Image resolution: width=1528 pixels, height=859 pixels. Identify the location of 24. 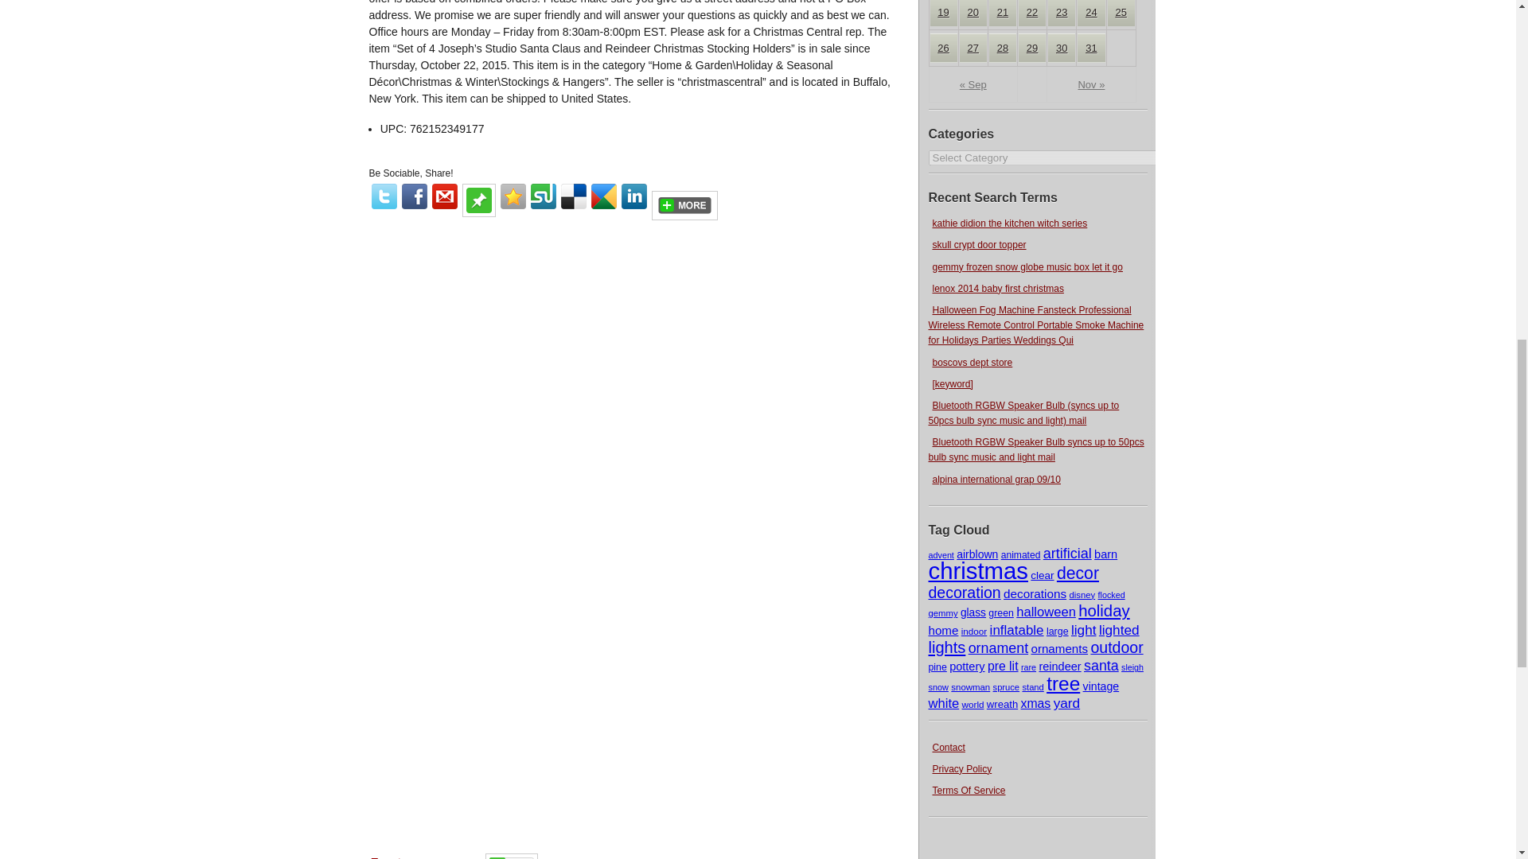
(1090, 13).